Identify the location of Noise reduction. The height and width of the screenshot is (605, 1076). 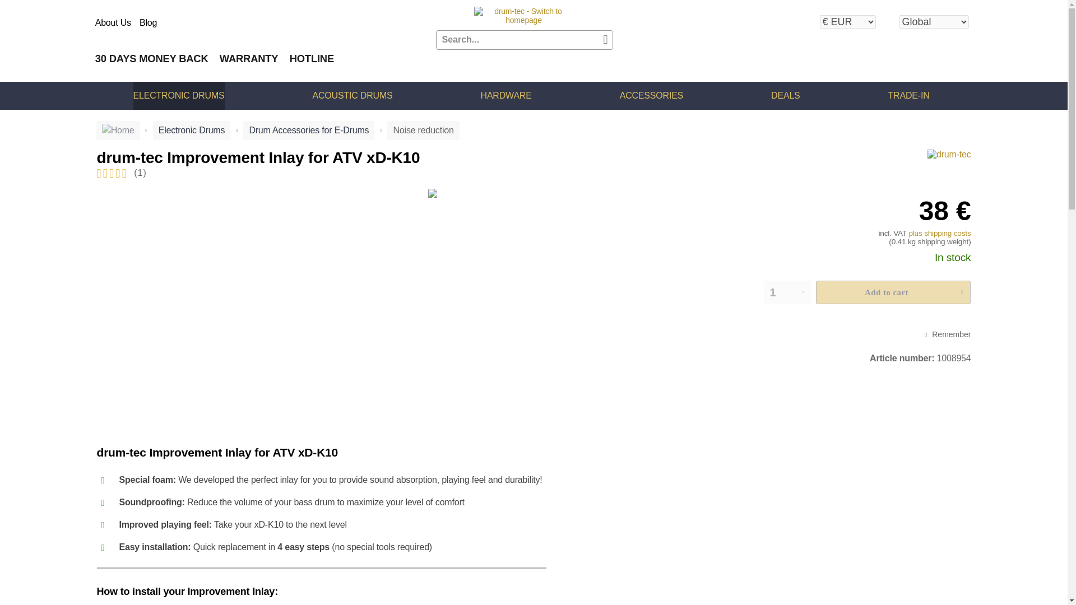
(423, 130).